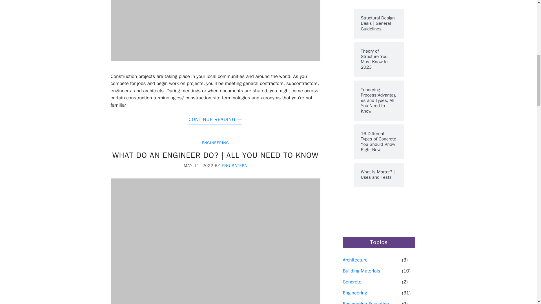 Image resolution: width=541 pixels, height=304 pixels. I want to click on ENG KATEPA, so click(234, 166).